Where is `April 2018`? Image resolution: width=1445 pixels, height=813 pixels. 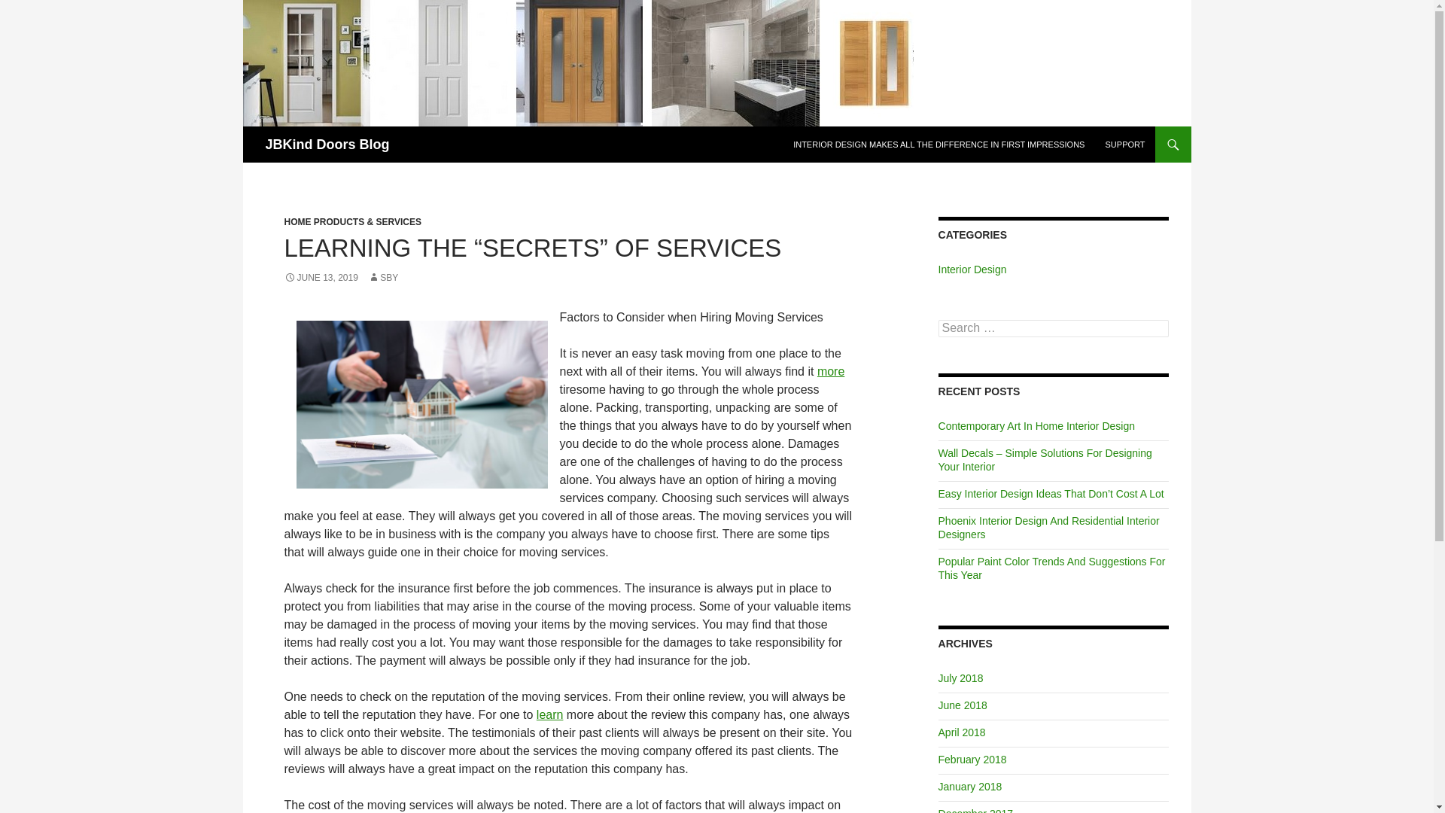 April 2018 is located at coordinates (962, 732).